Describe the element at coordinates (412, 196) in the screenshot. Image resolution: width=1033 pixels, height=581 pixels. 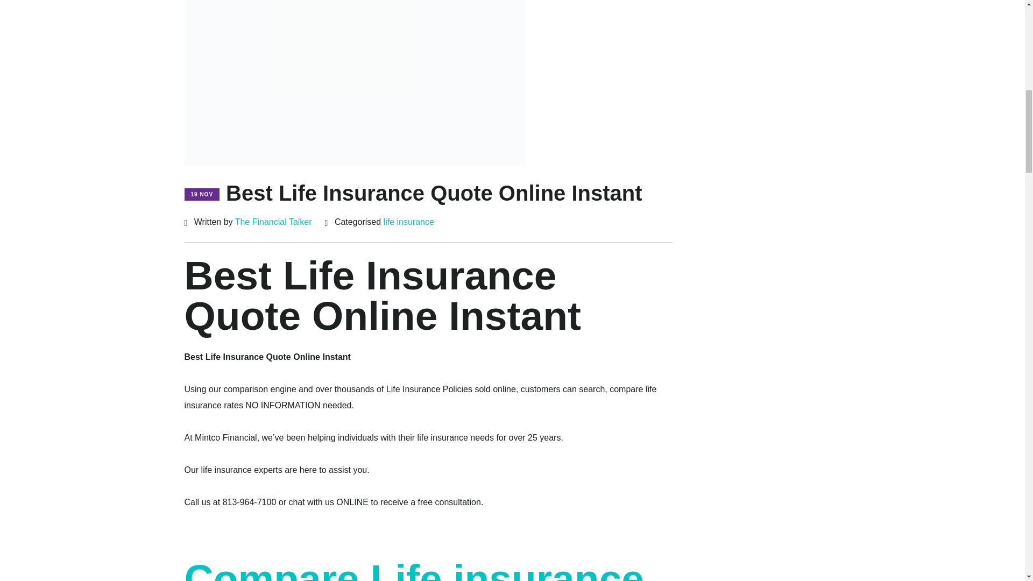
I see `19 NOVBest Life Insurance Quote Online Instant` at that location.